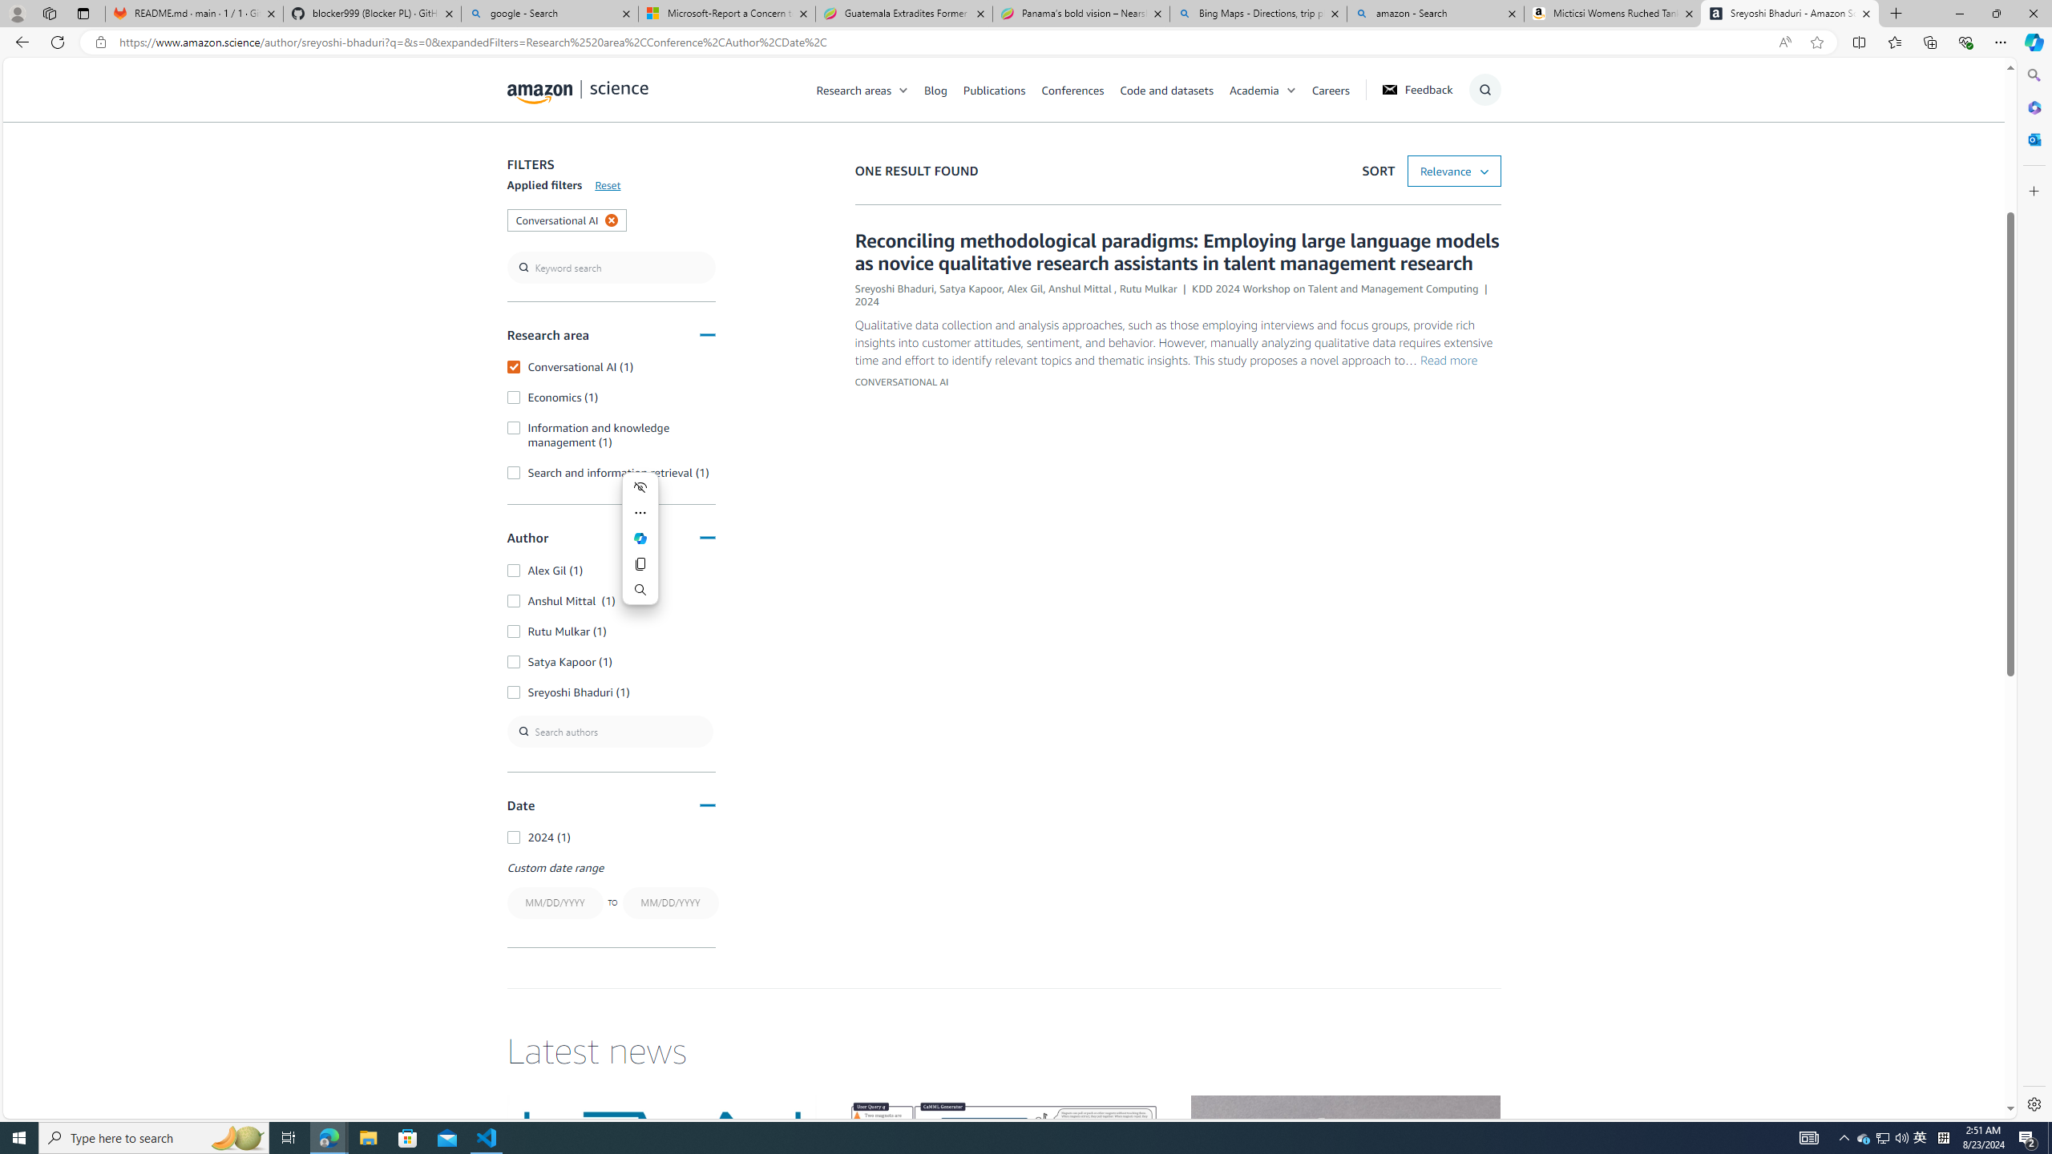 Image resolution: width=2052 pixels, height=1154 pixels. Describe the element at coordinates (83, 13) in the screenshot. I see `Tab actions menu` at that location.